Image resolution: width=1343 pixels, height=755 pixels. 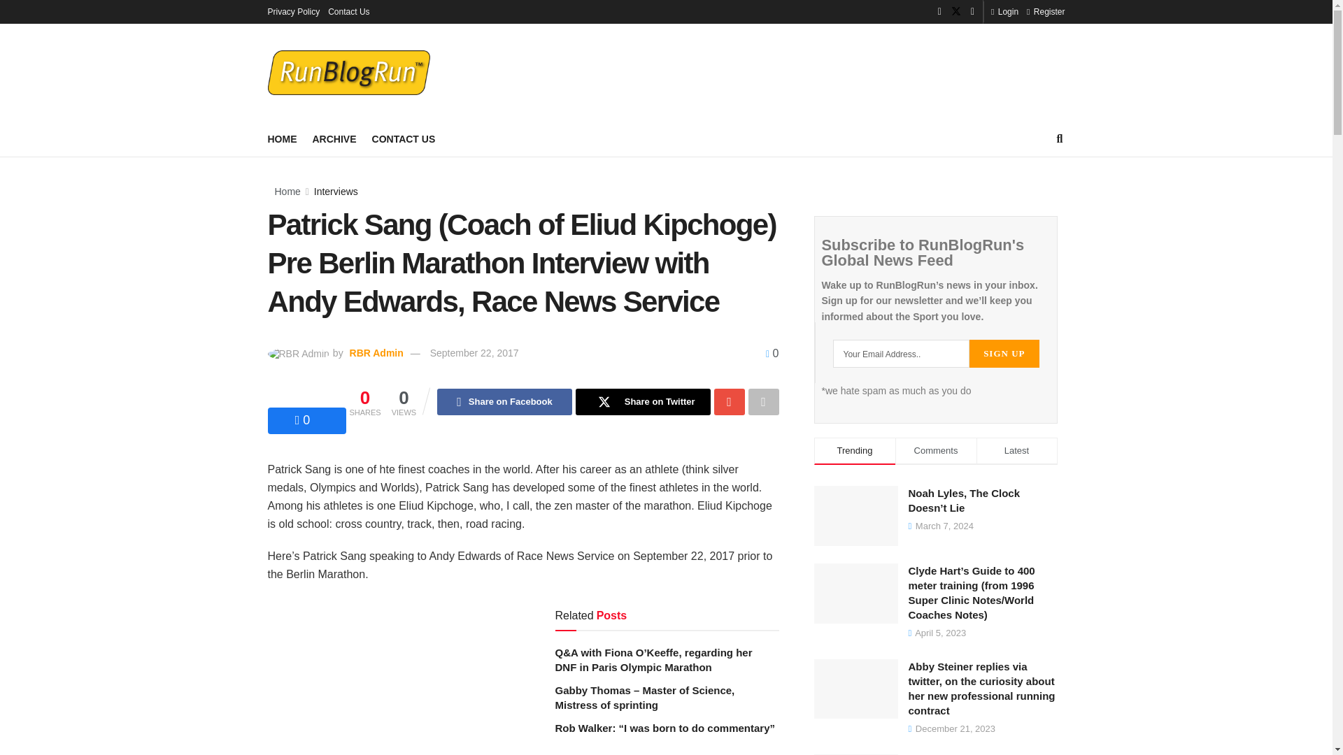 What do you see at coordinates (333, 138) in the screenshot?
I see `ARCHIVE` at bounding box center [333, 138].